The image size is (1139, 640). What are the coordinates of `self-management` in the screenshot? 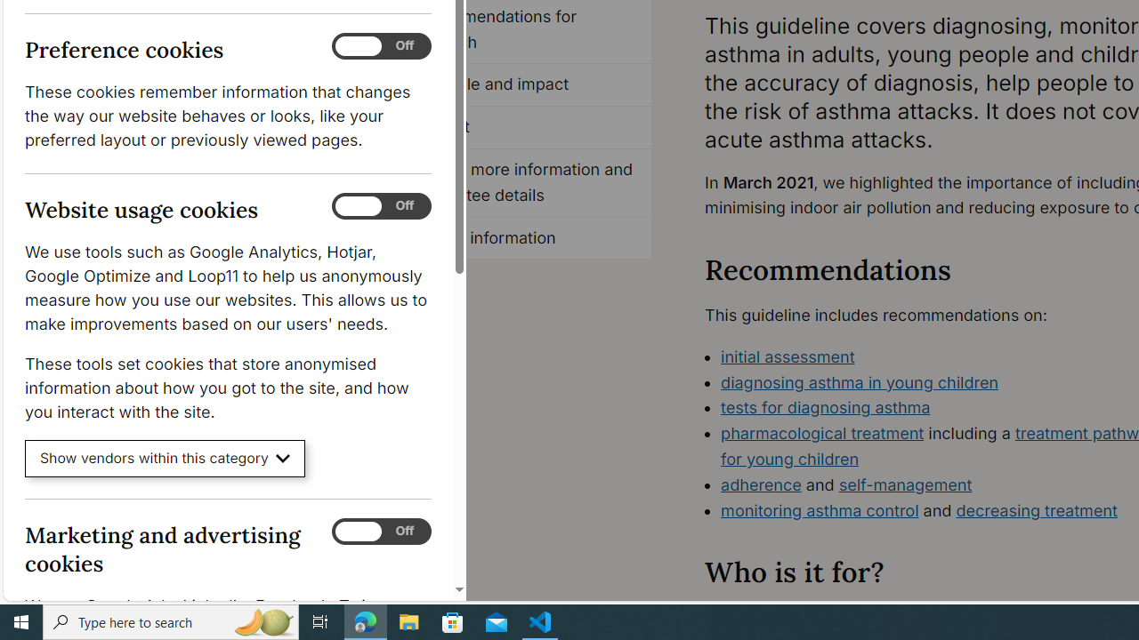 It's located at (906, 484).